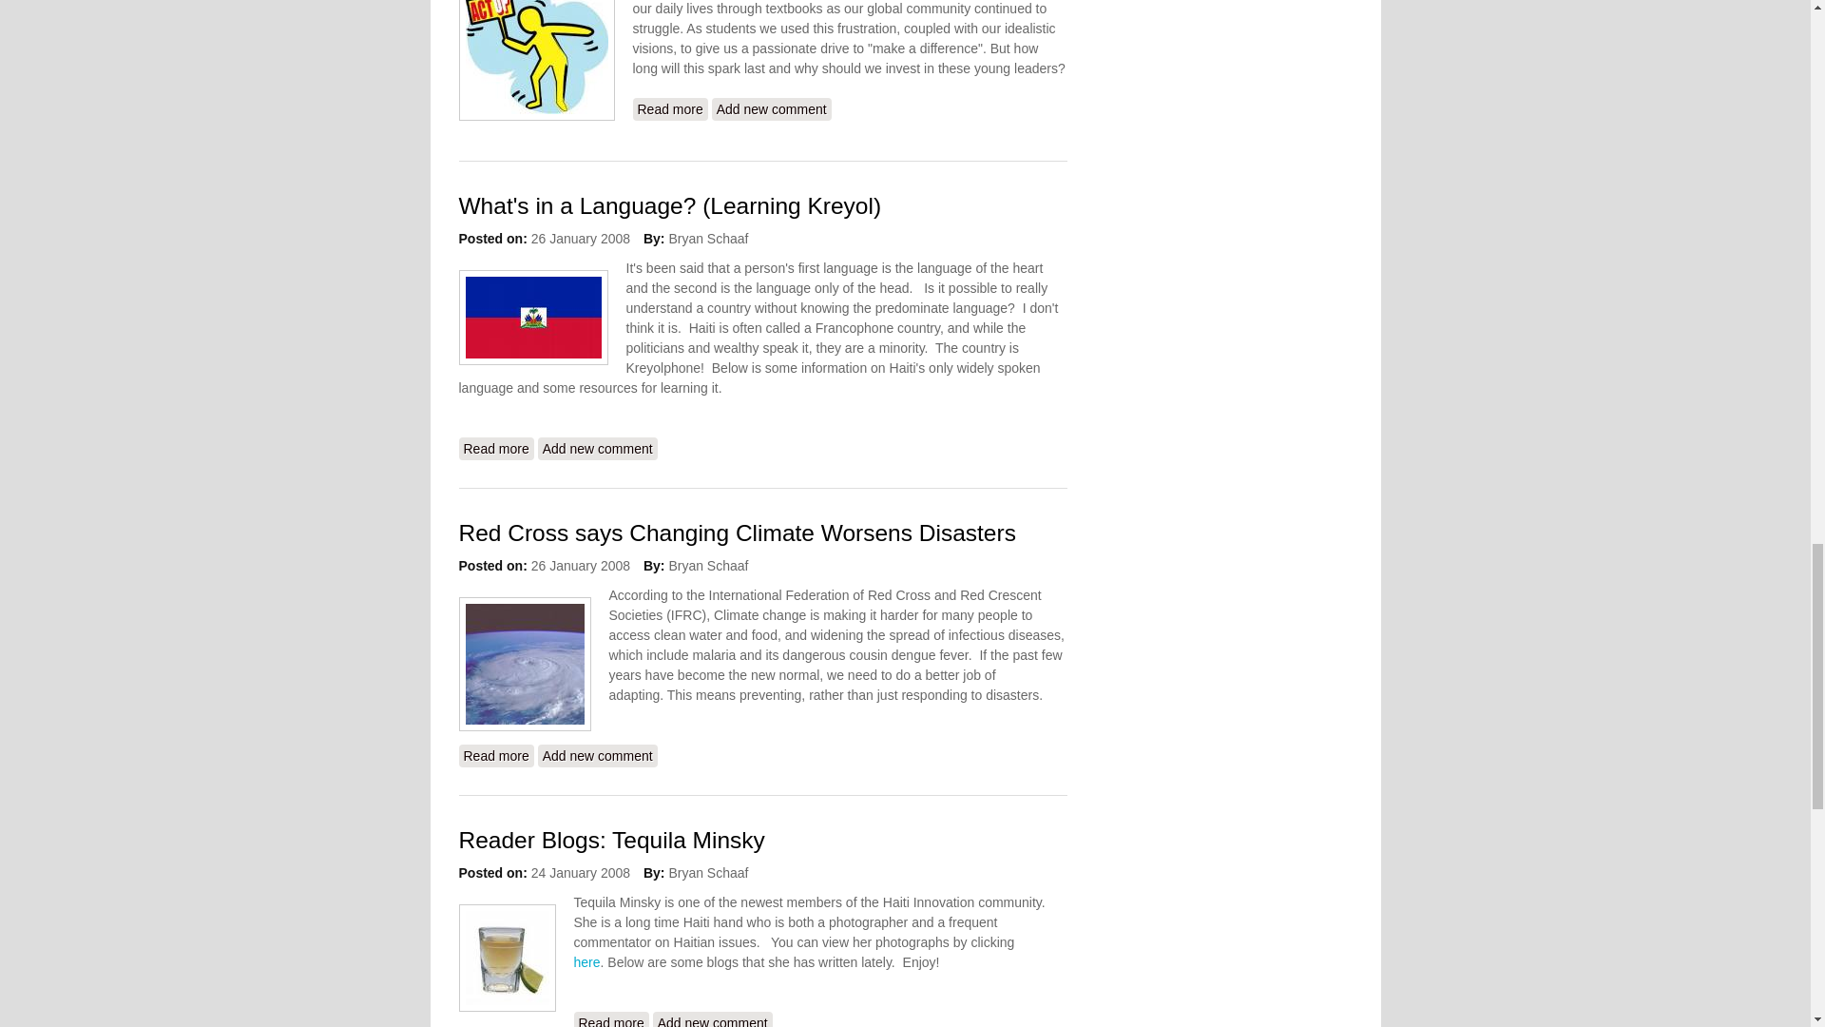 This screenshot has height=1027, width=1825. Describe the element at coordinates (597, 755) in the screenshot. I see `Add new comment` at that location.